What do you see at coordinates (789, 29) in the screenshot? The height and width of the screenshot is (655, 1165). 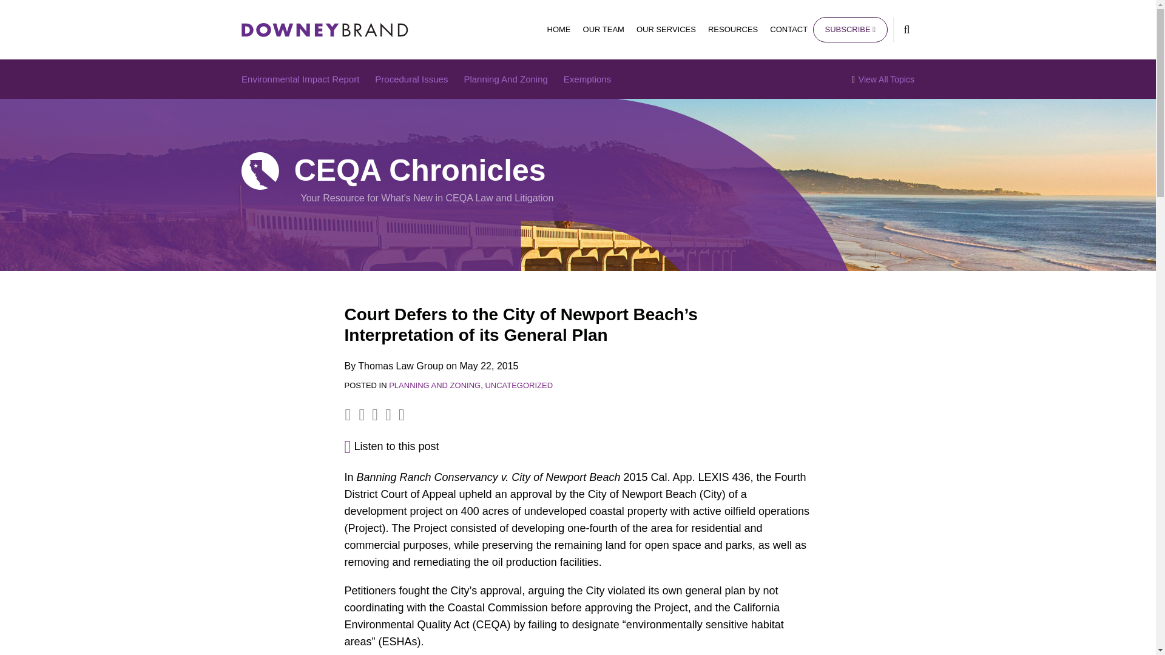 I see `CONTACT` at bounding box center [789, 29].